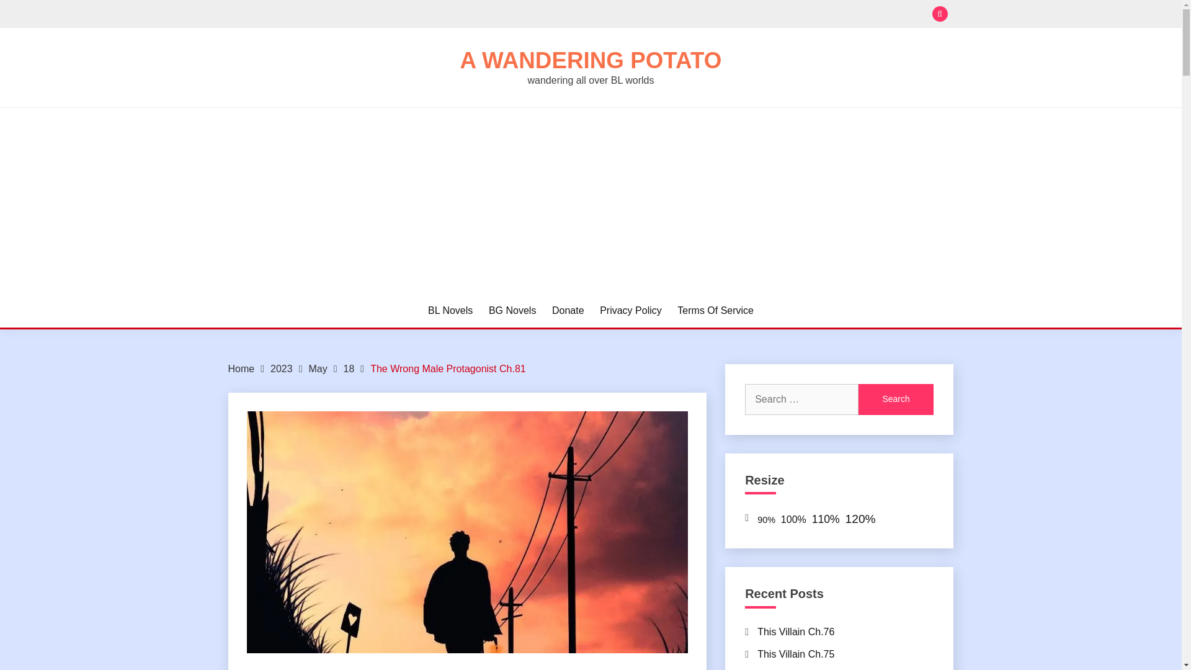 The height and width of the screenshot is (670, 1191). I want to click on Donate, so click(568, 311).